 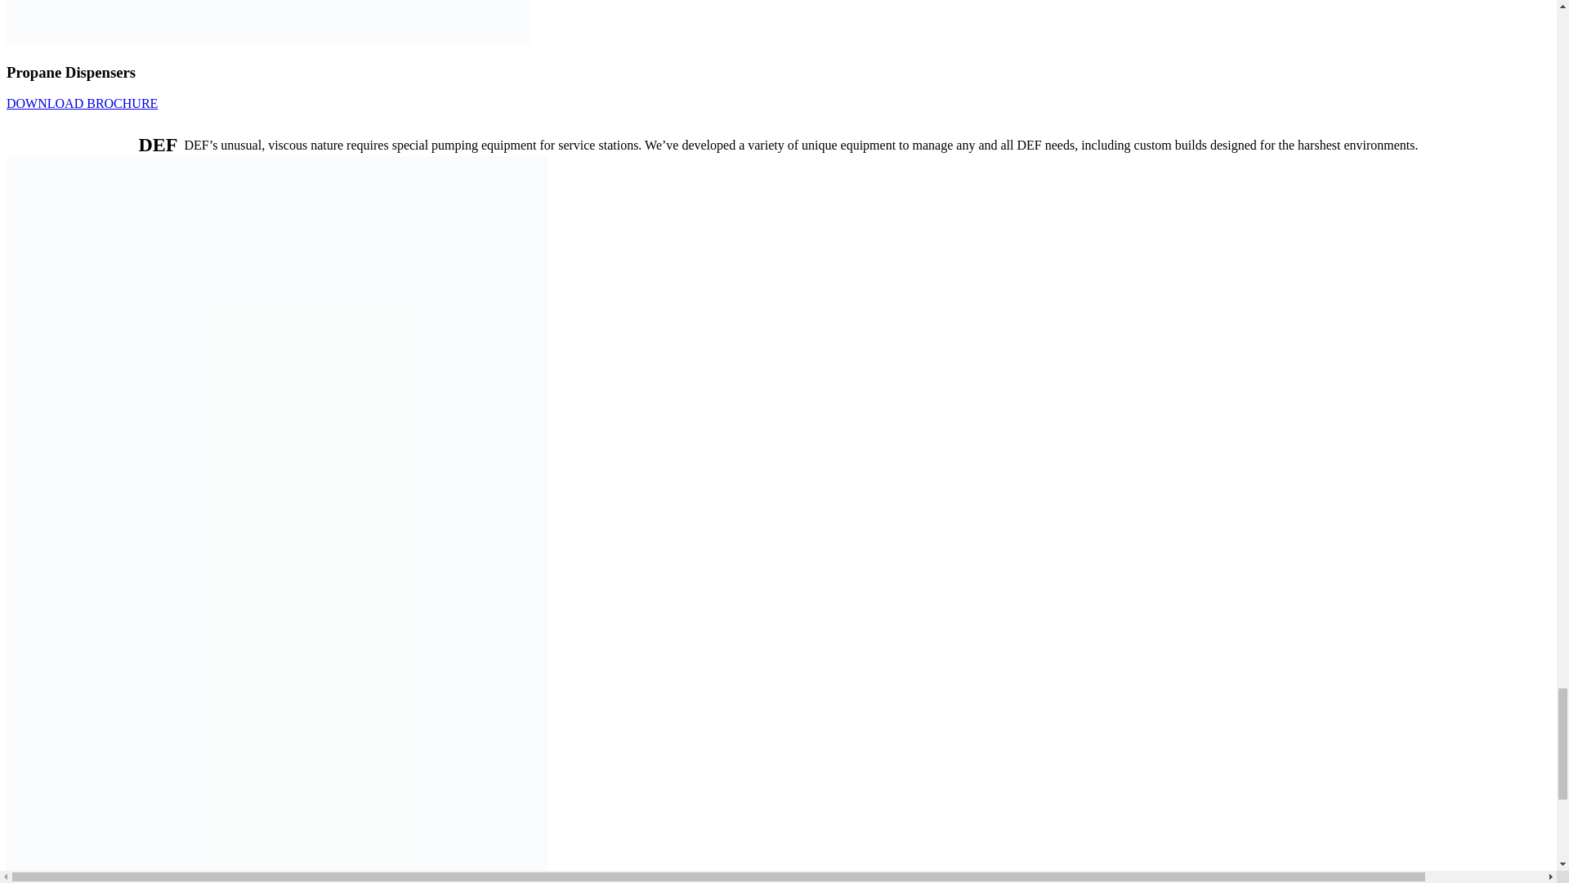 What do you see at coordinates (82, 103) in the screenshot?
I see `DOWNLOAD BROCHURE` at bounding box center [82, 103].